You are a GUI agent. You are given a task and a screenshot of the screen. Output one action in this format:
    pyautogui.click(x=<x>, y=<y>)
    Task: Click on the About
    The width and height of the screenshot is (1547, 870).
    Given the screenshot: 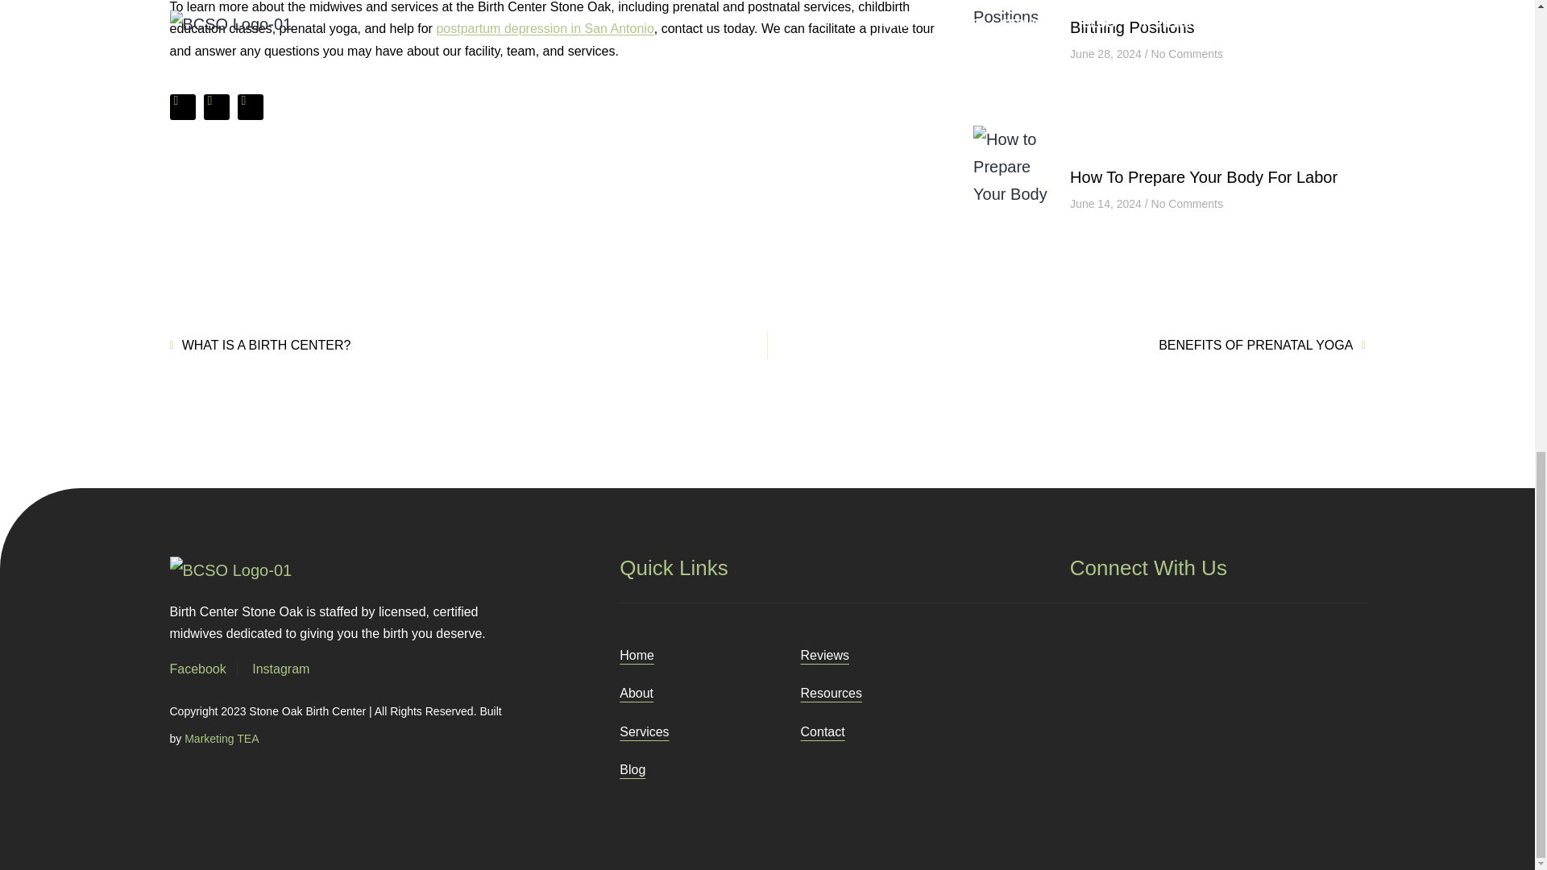 What is the action you would take?
    pyautogui.click(x=646, y=693)
    